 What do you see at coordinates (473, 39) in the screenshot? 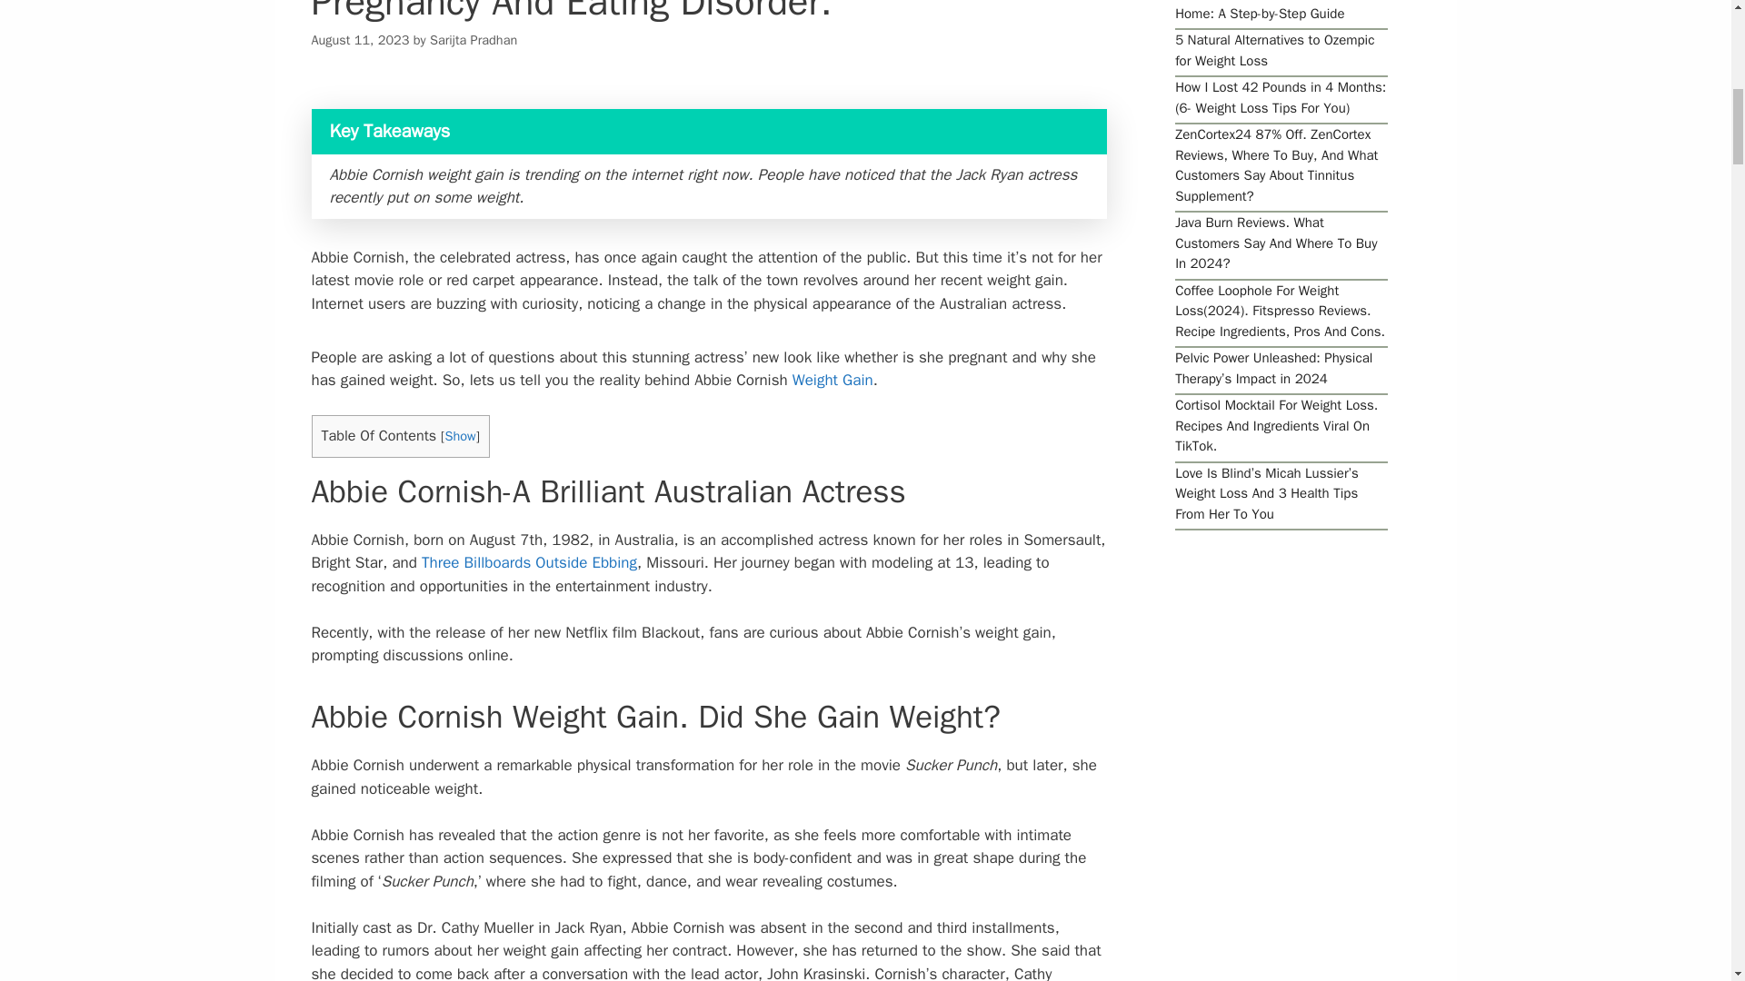
I see `View all posts by Sarijta Pradhan` at bounding box center [473, 39].